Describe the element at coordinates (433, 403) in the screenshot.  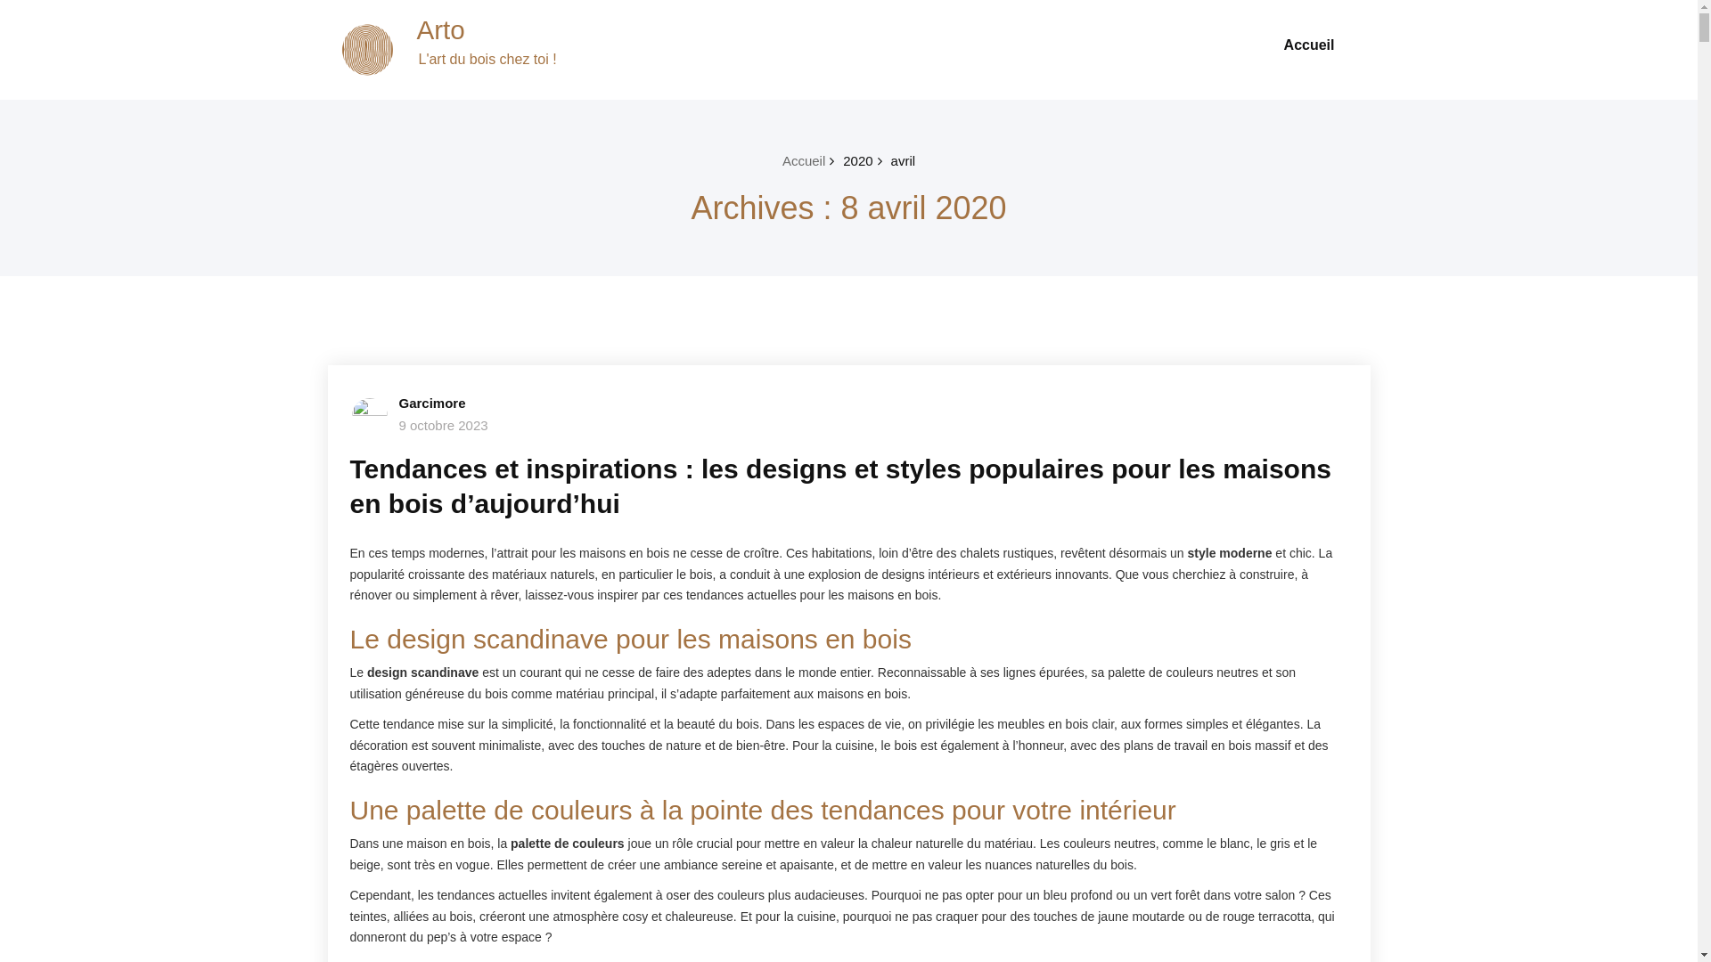
I see `Garcimore` at that location.